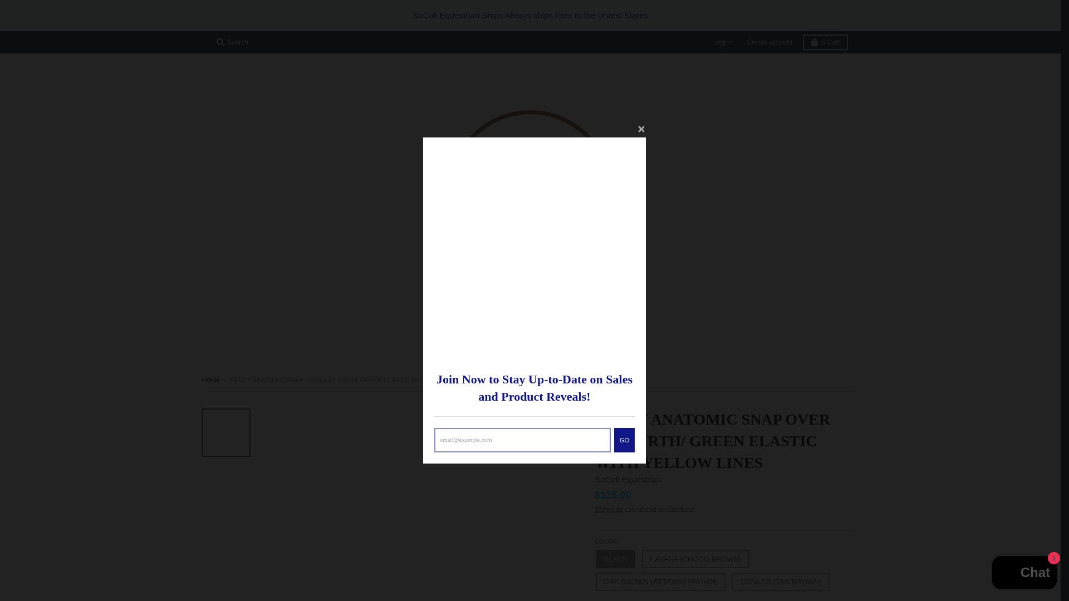 This screenshot has width=1069, height=601. Describe the element at coordinates (615, 559) in the screenshot. I see `Black` at that location.